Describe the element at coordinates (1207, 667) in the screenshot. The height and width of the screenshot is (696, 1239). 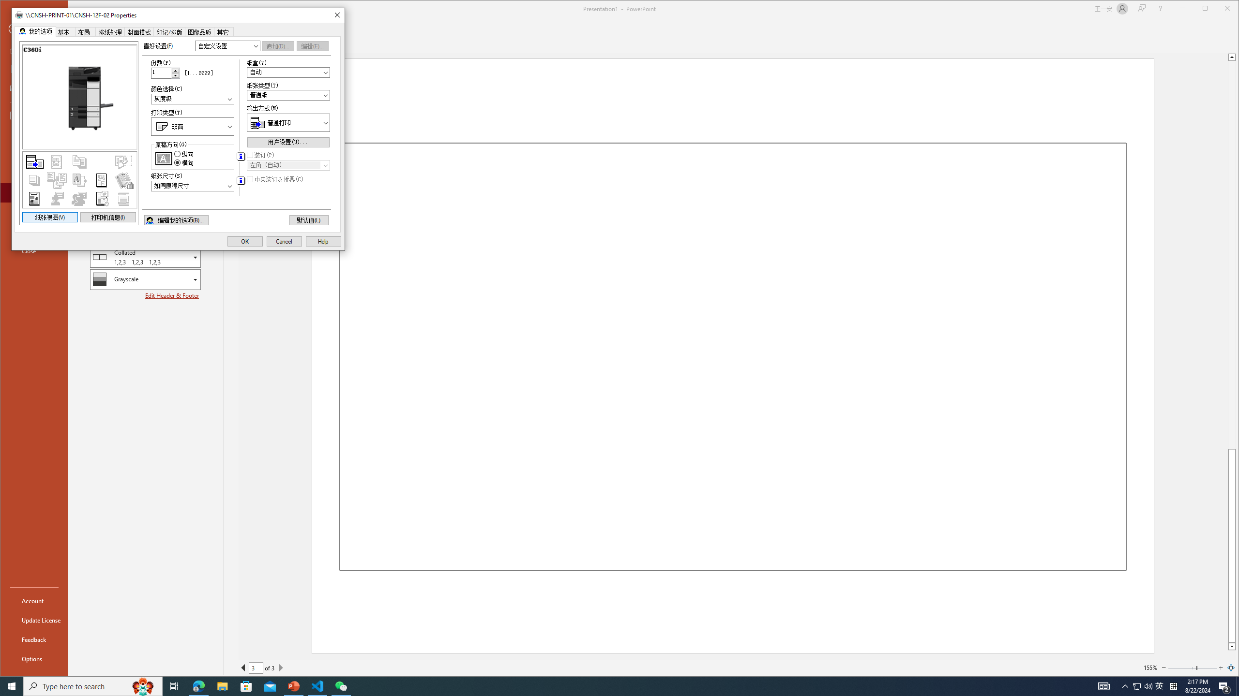
I see `Page right` at that location.